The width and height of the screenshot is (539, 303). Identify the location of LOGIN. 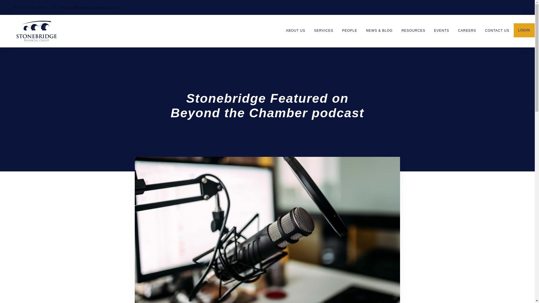
(522, 30).